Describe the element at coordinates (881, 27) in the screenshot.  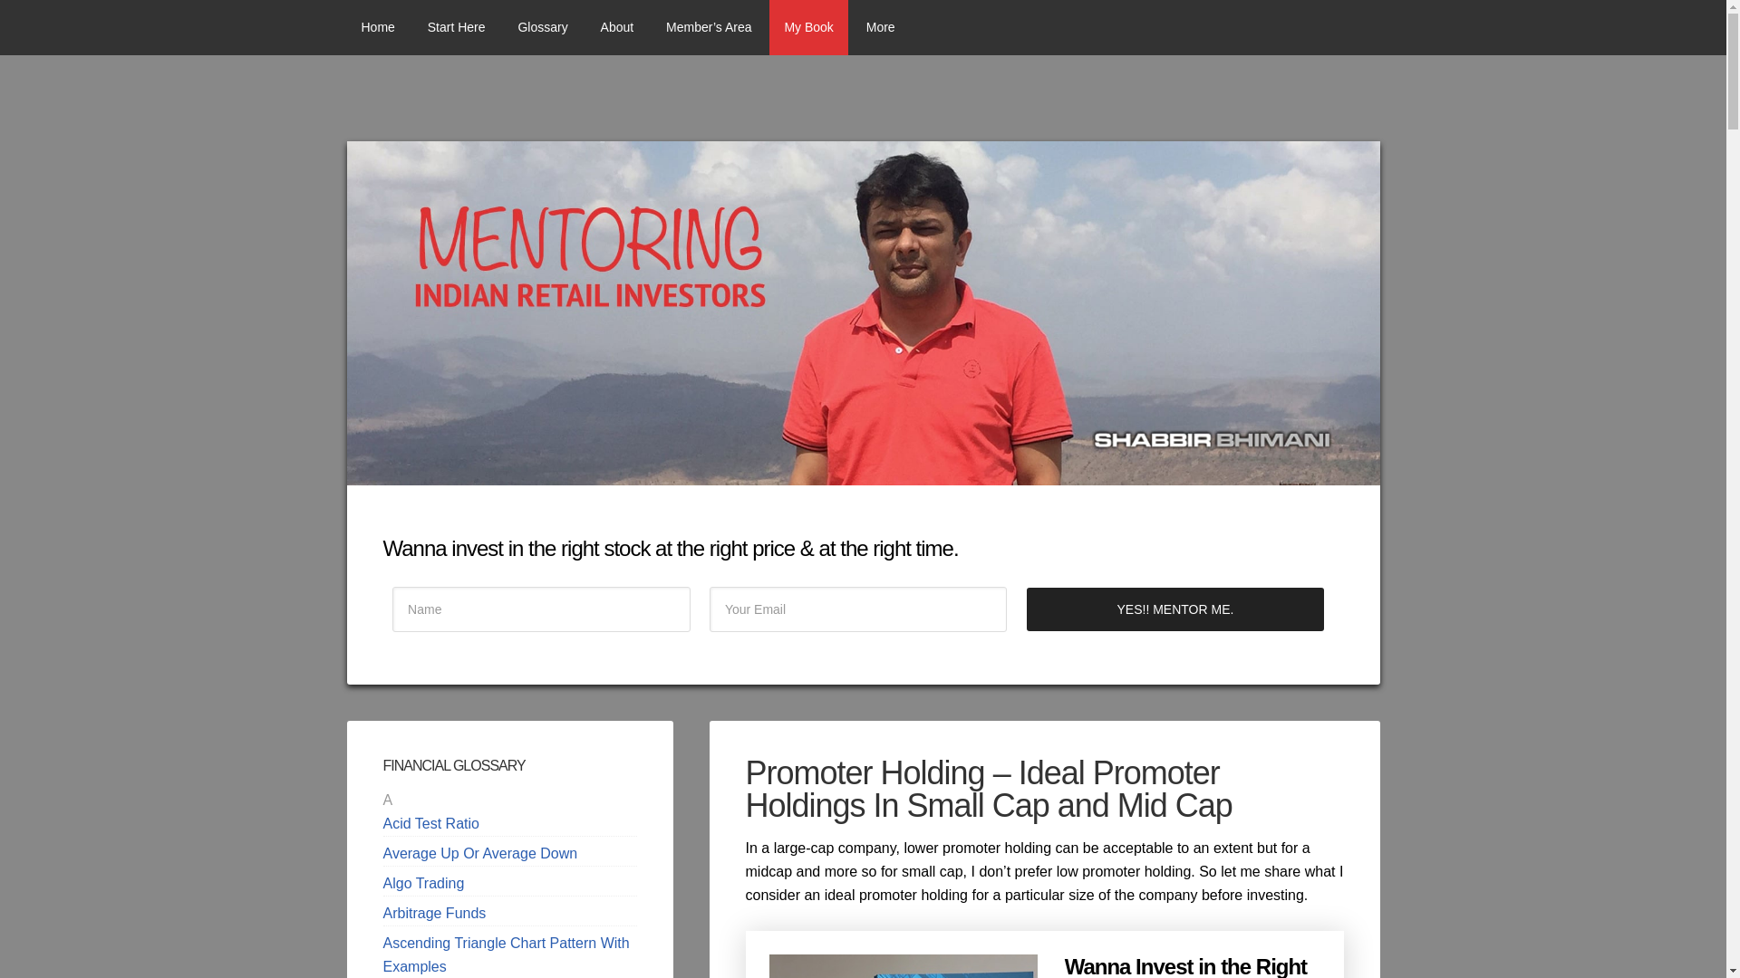
I see `More` at that location.